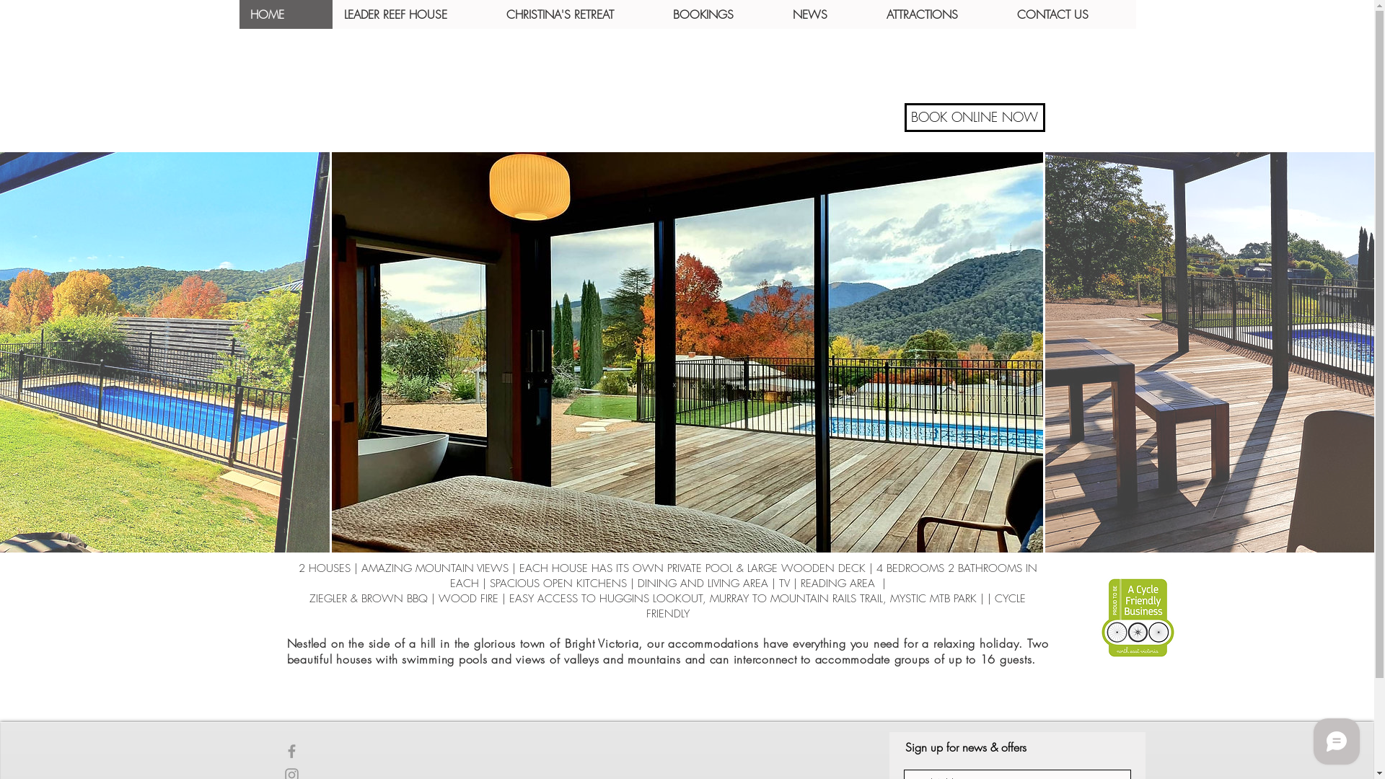 The height and width of the screenshot is (779, 1385). Describe the element at coordinates (975, 118) in the screenshot. I see `BOOK ONLINE NOW` at that location.